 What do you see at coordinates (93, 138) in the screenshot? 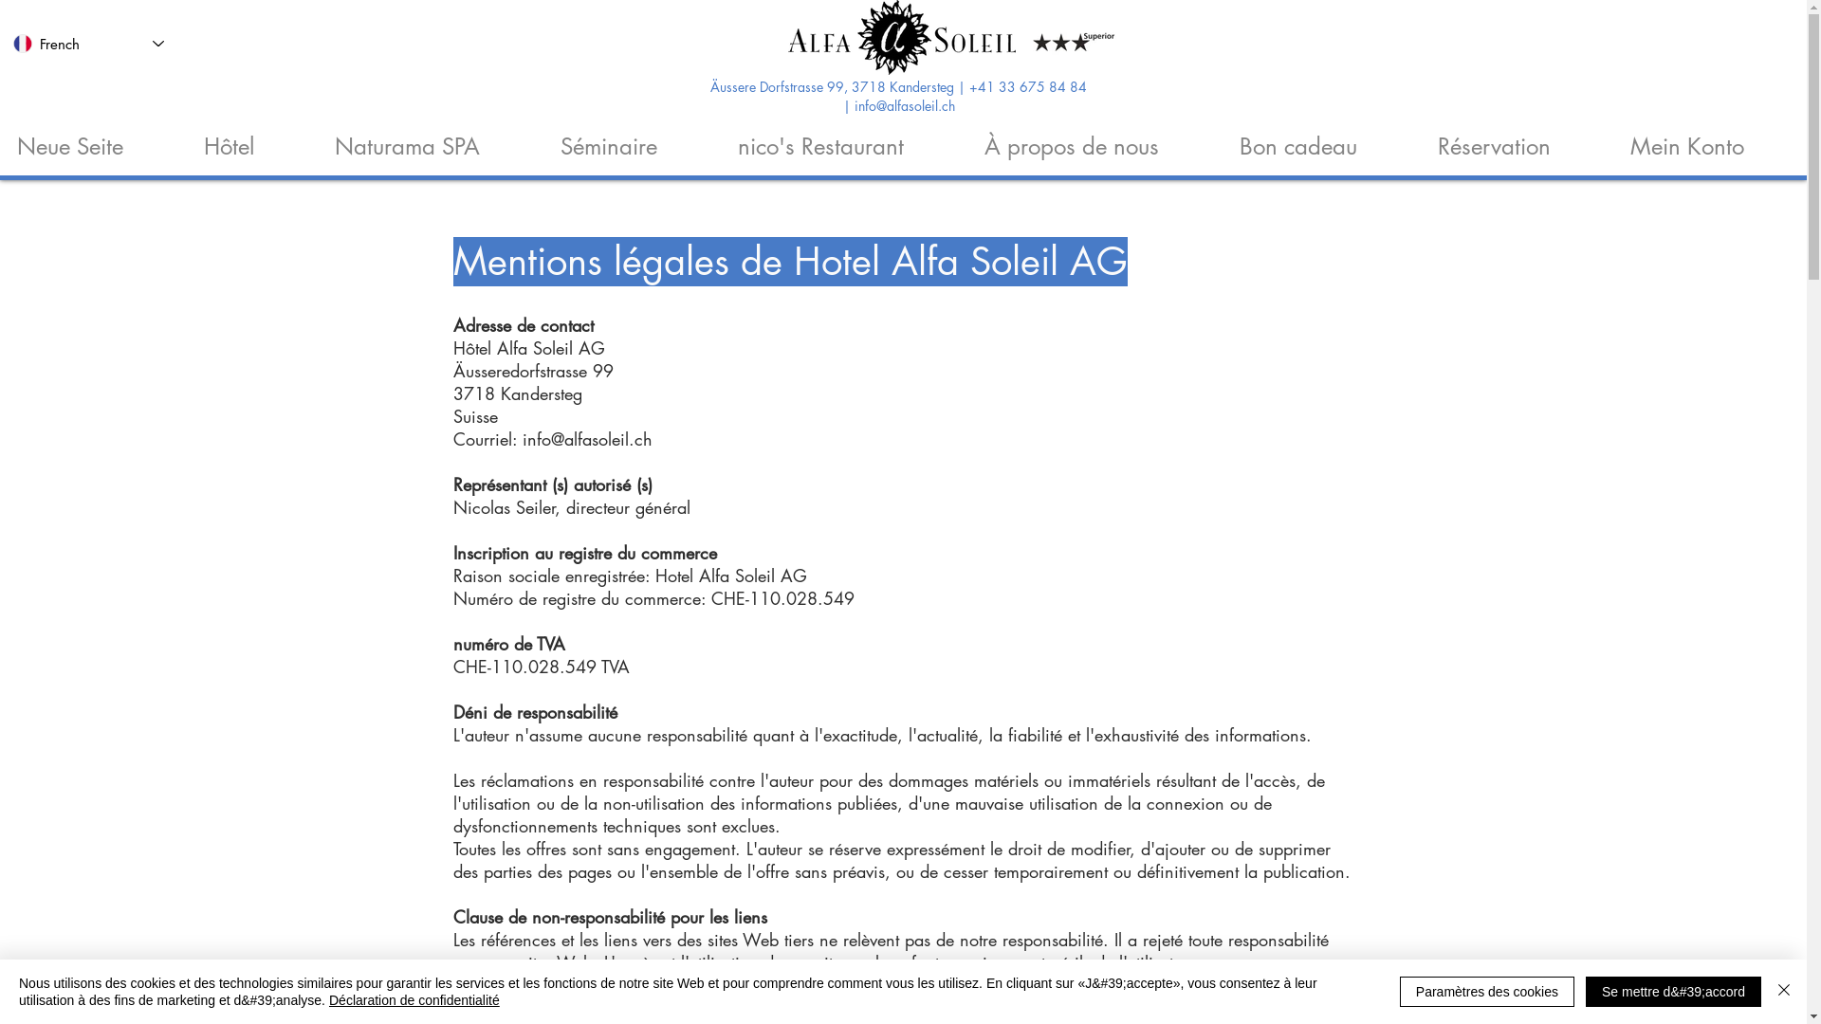
I see `Neue Seite` at bounding box center [93, 138].